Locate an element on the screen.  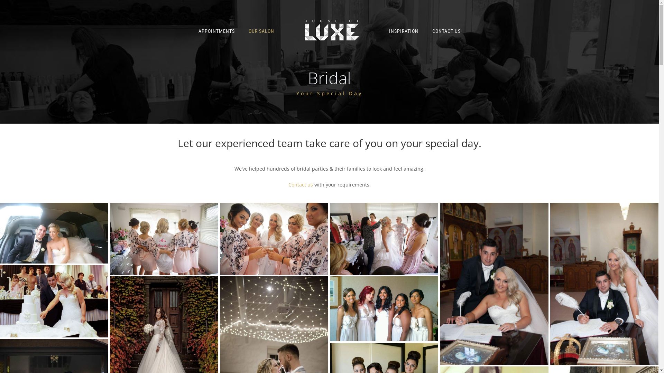
CONTACT US is located at coordinates (446, 31).